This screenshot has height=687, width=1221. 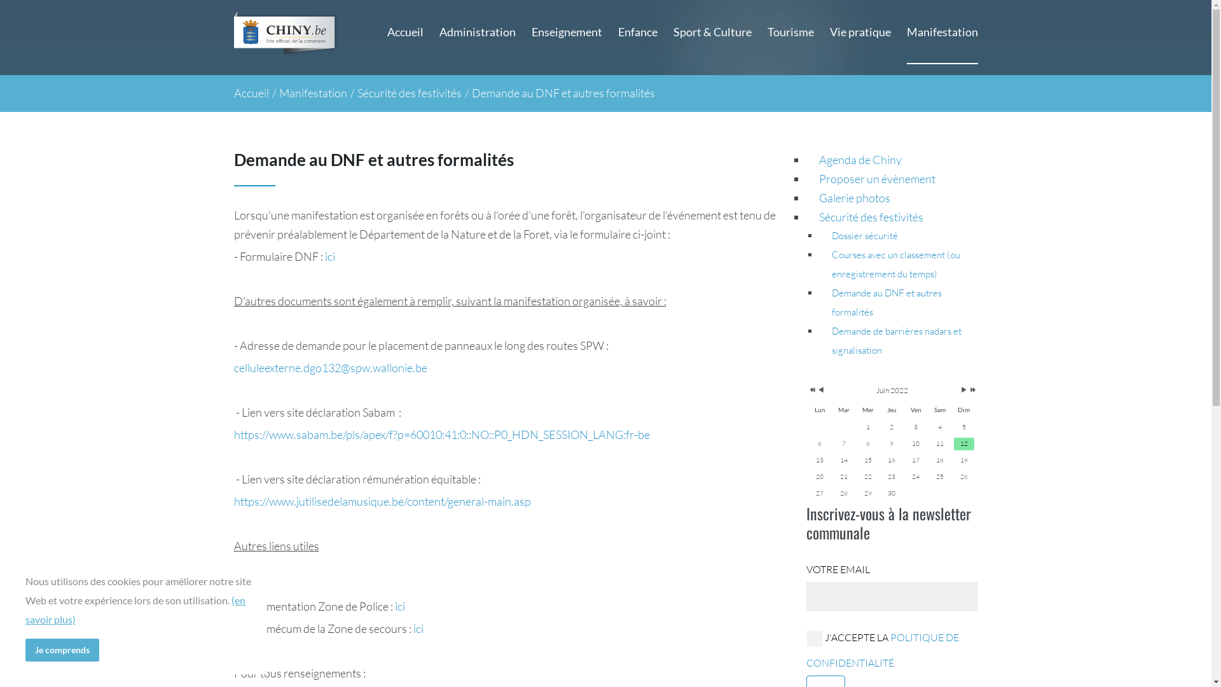 What do you see at coordinates (288, 34) in the screenshot?
I see `Chiny.be` at bounding box center [288, 34].